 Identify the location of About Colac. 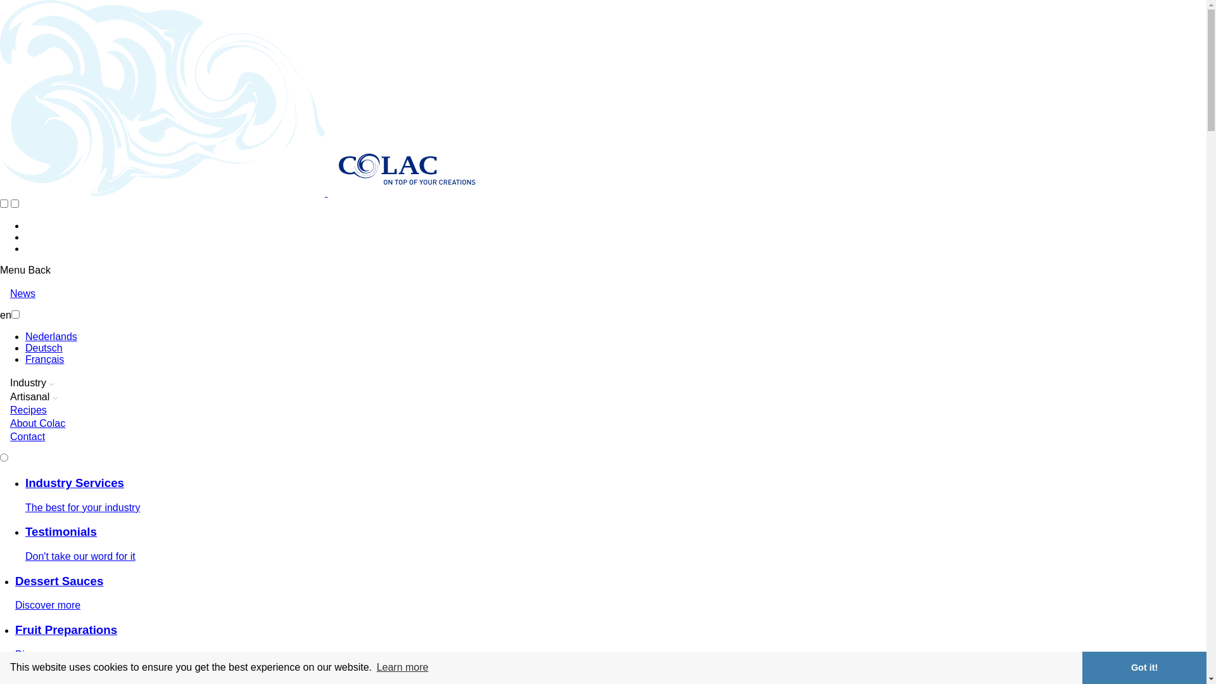
(38, 423).